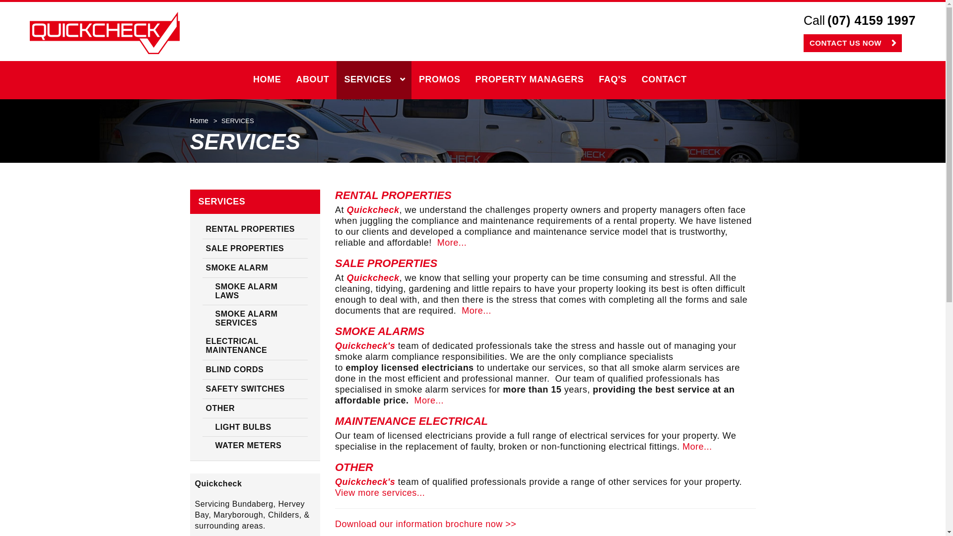 Image resolution: width=953 pixels, height=536 pixels. Describe the element at coordinates (313, 80) in the screenshot. I see `ABOUT` at that location.